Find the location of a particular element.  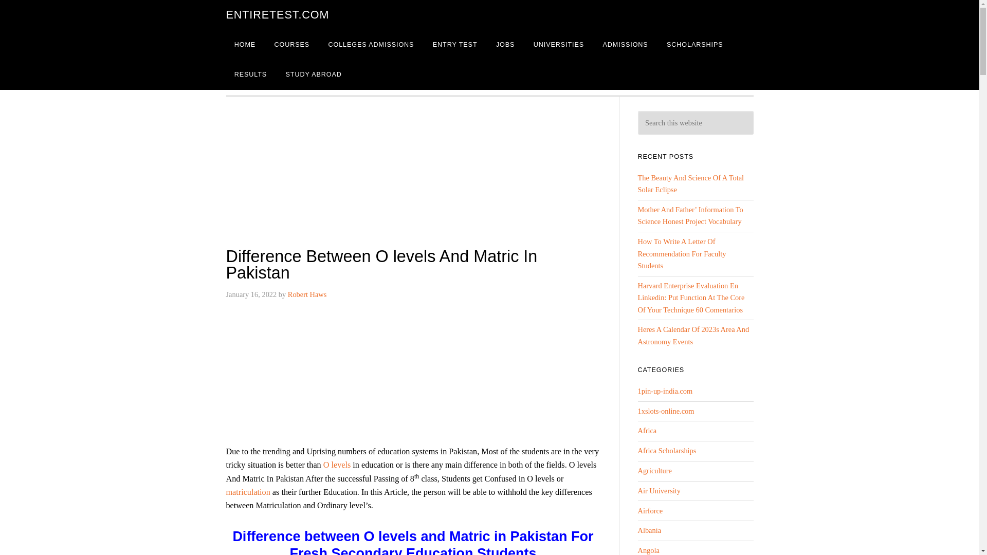

COURSES is located at coordinates (324, 49).